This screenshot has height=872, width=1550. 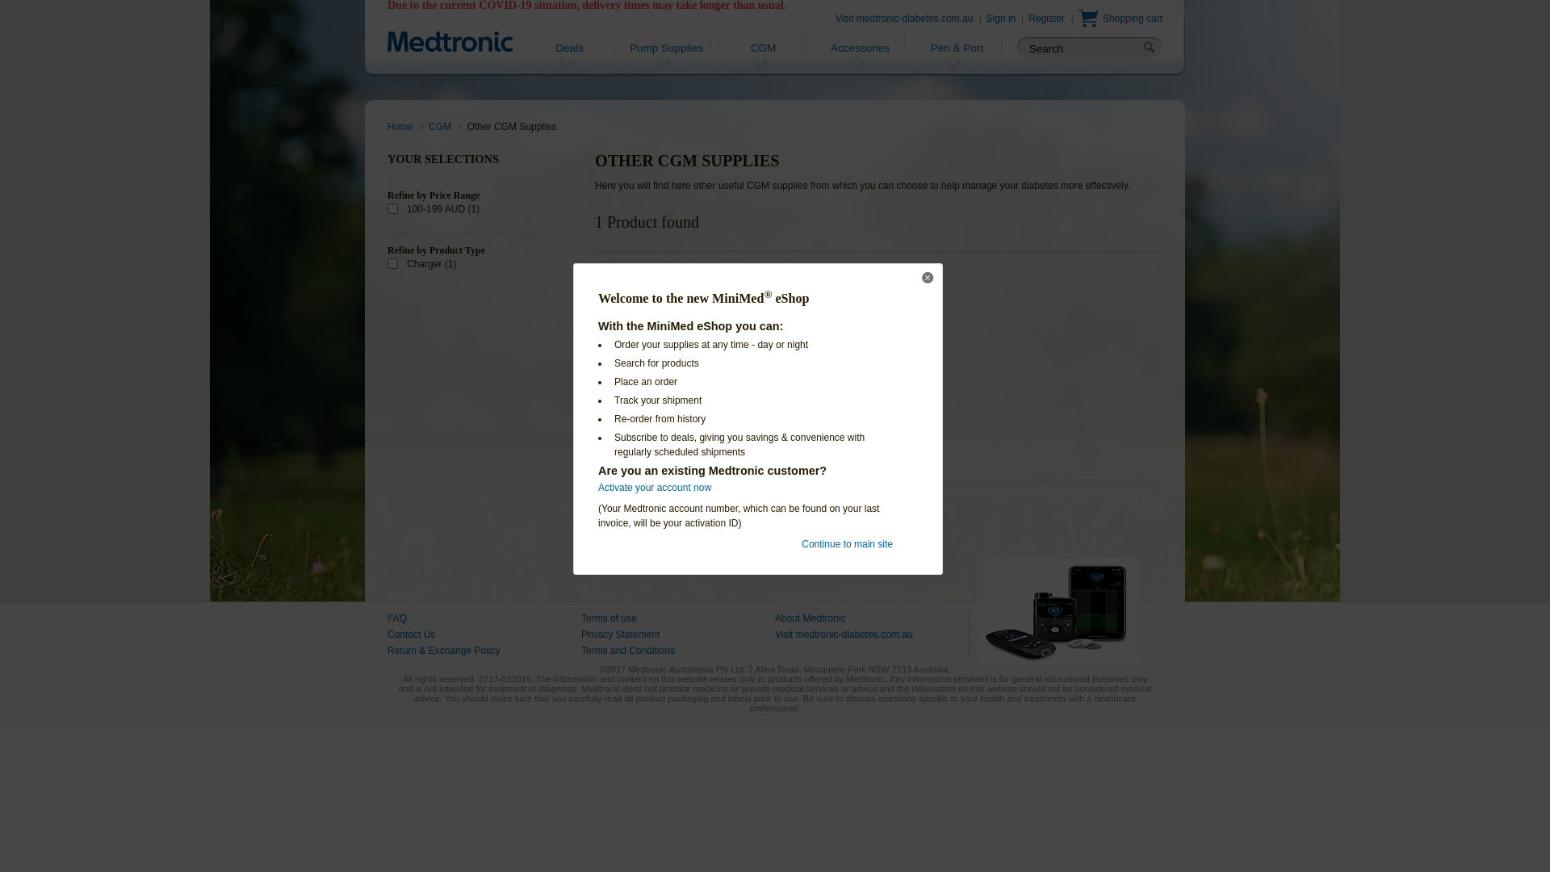 I want to click on Sign in, so click(x=1001, y=19).